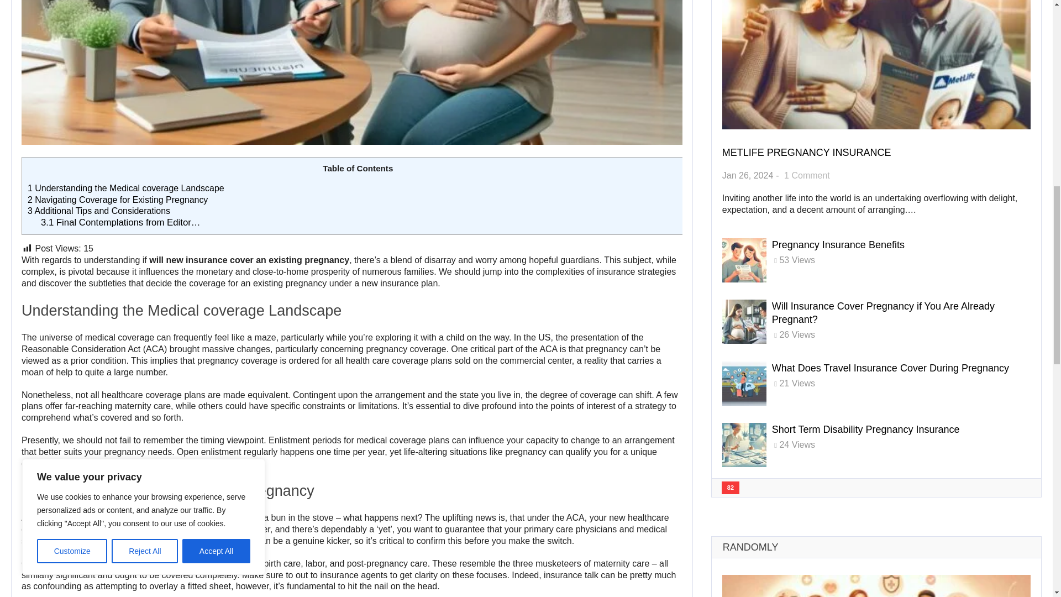 The height and width of the screenshot is (597, 1061). I want to click on METLIFE PREGNANCY INSURANCE, so click(866, 429).